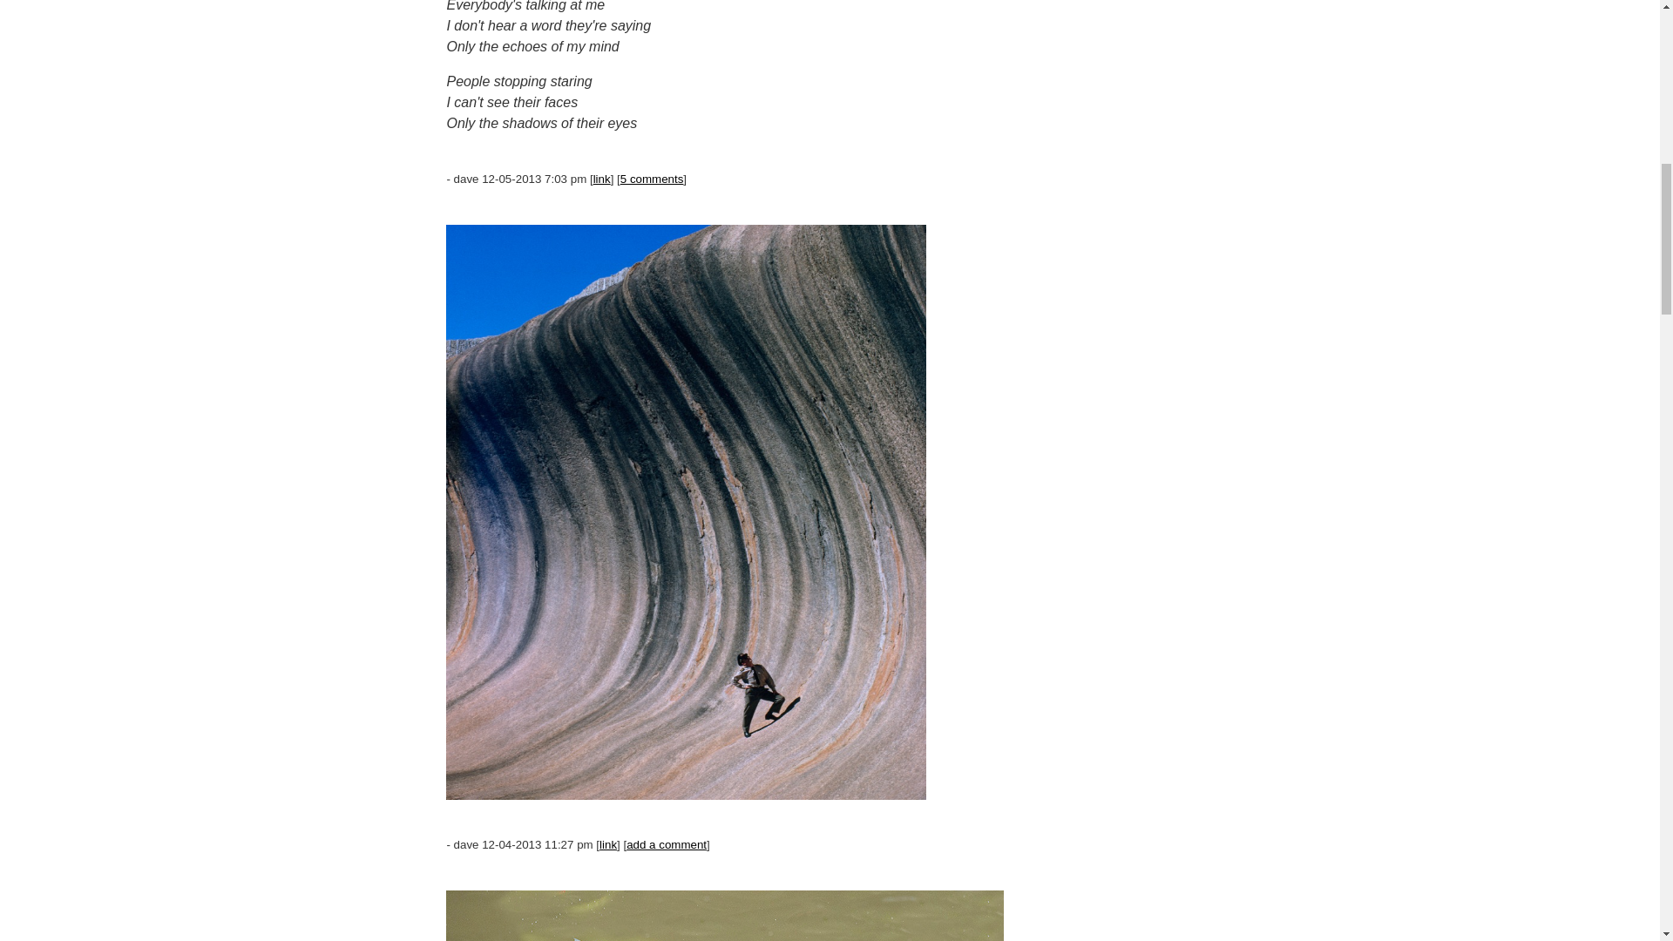 This screenshot has width=1673, height=941. What do you see at coordinates (608, 845) in the screenshot?
I see `link` at bounding box center [608, 845].